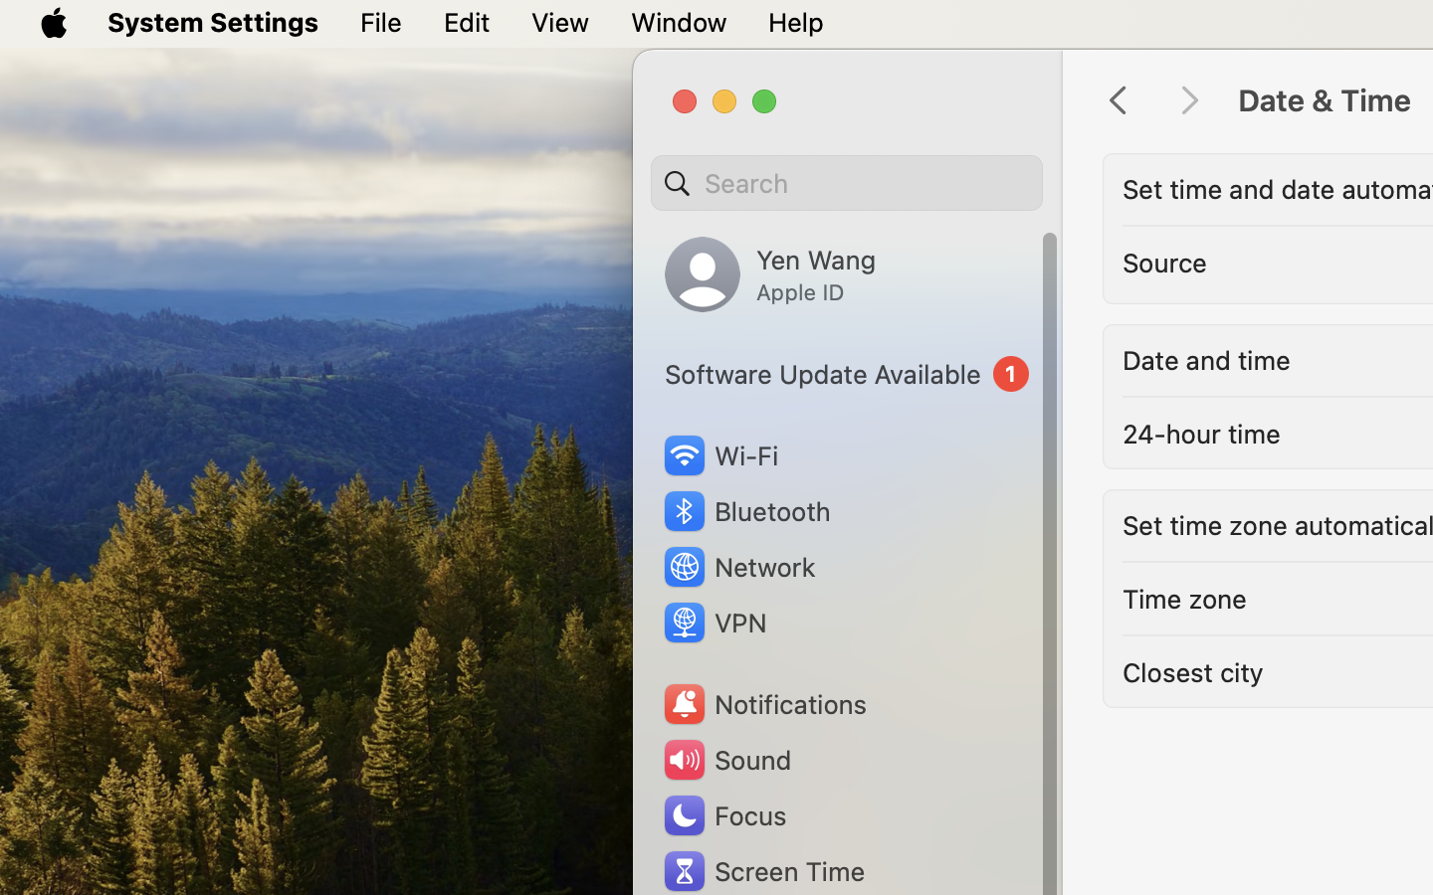 The width and height of the screenshot is (1433, 895). I want to click on Network, so click(738, 567).